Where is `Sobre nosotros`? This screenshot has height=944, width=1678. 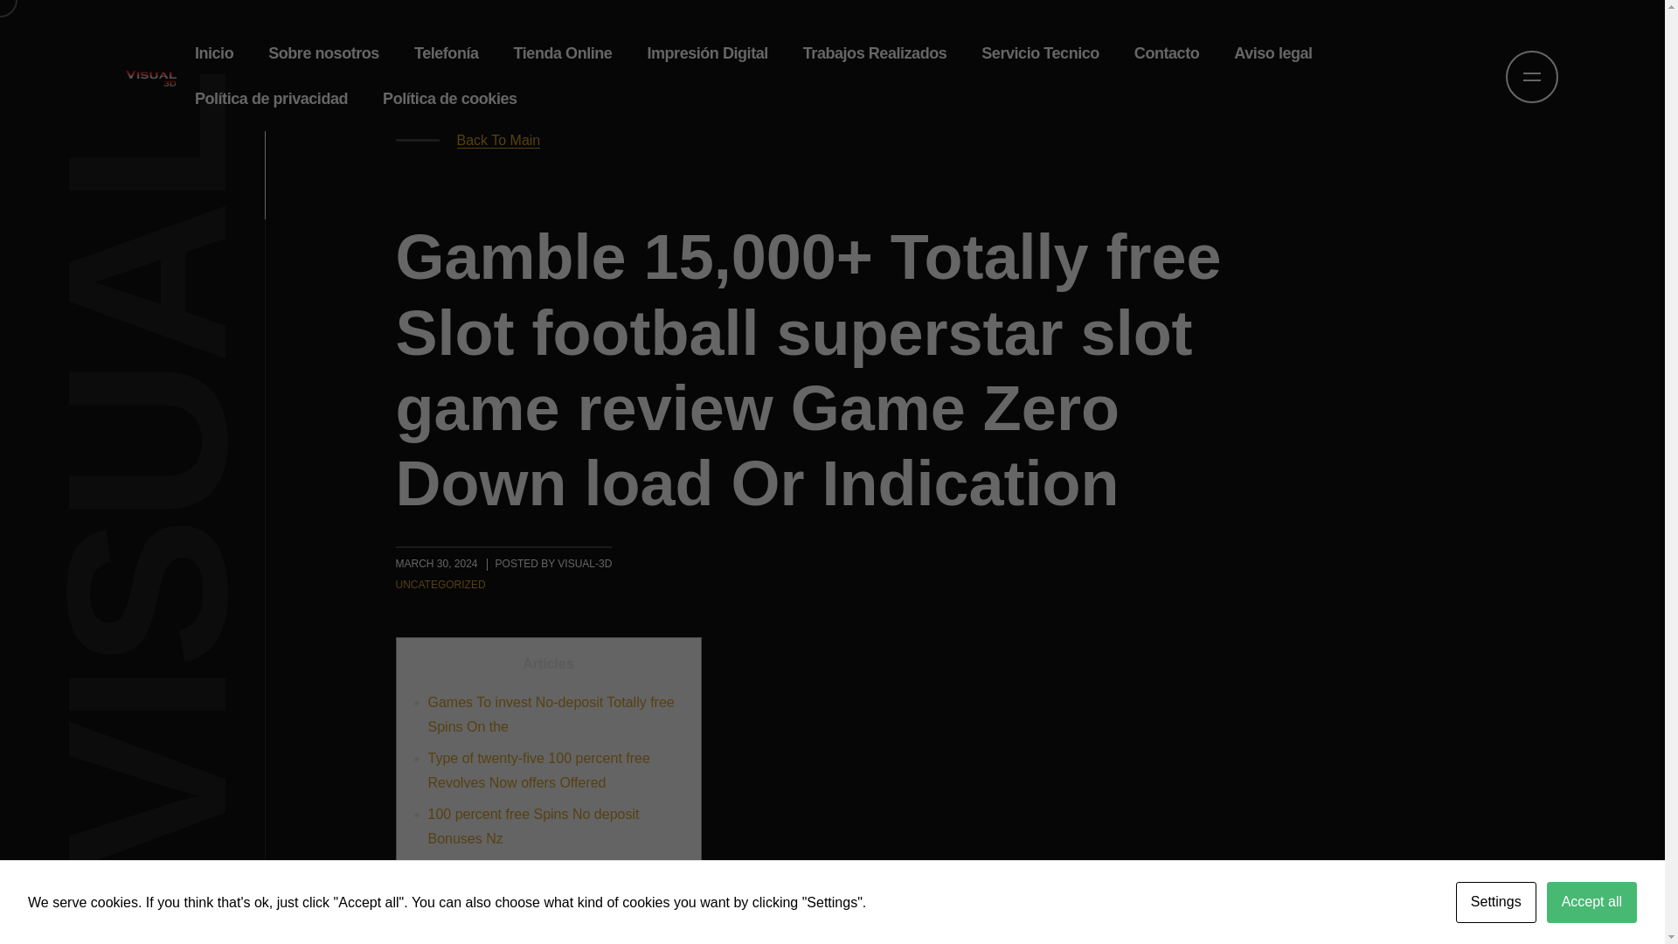 Sobre nosotros is located at coordinates (323, 53).